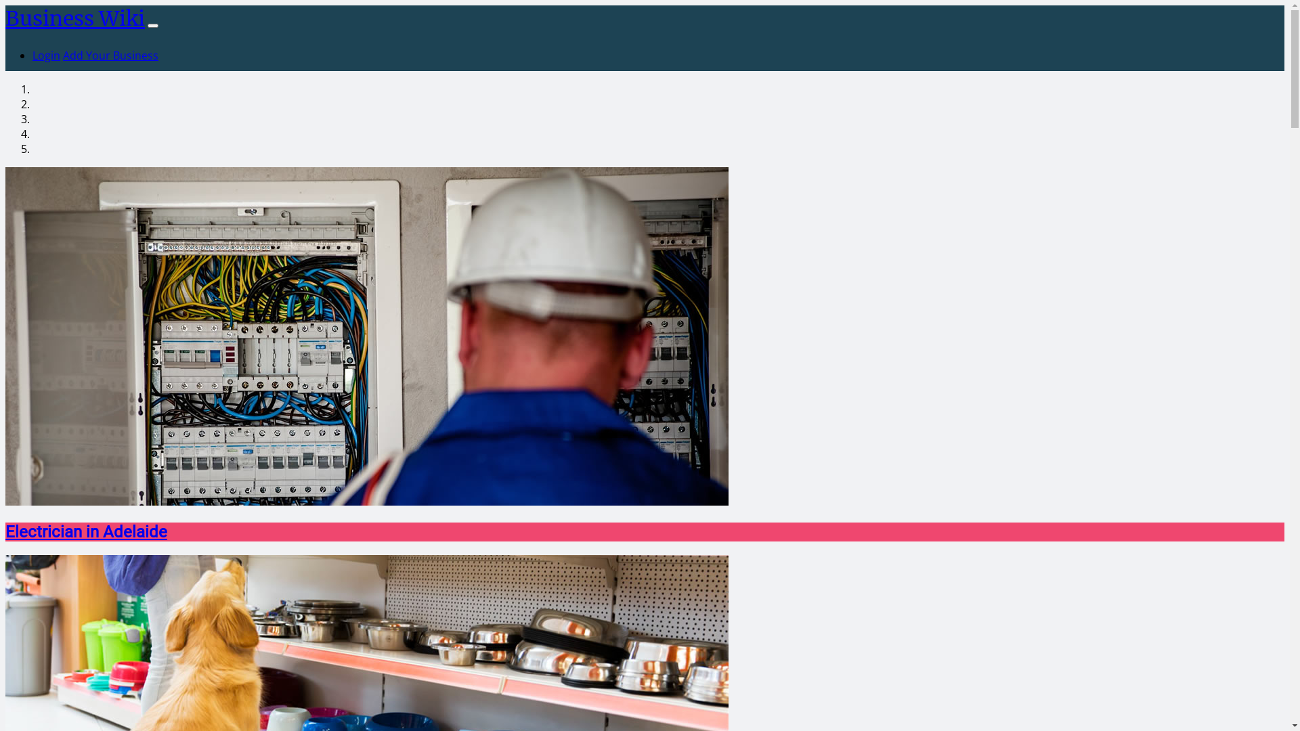 The height and width of the screenshot is (731, 1300). What do you see at coordinates (75, 18) in the screenshot?
I see `Business Wiki` at bounding box center [75, 18].